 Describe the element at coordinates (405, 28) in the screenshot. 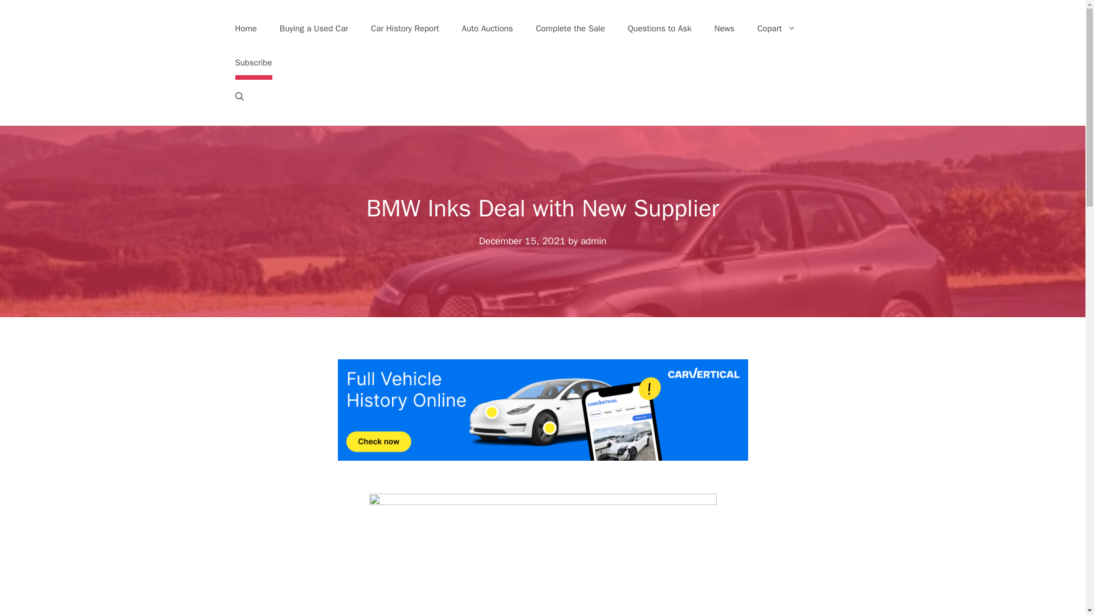

I see `Car History Report` at that location.